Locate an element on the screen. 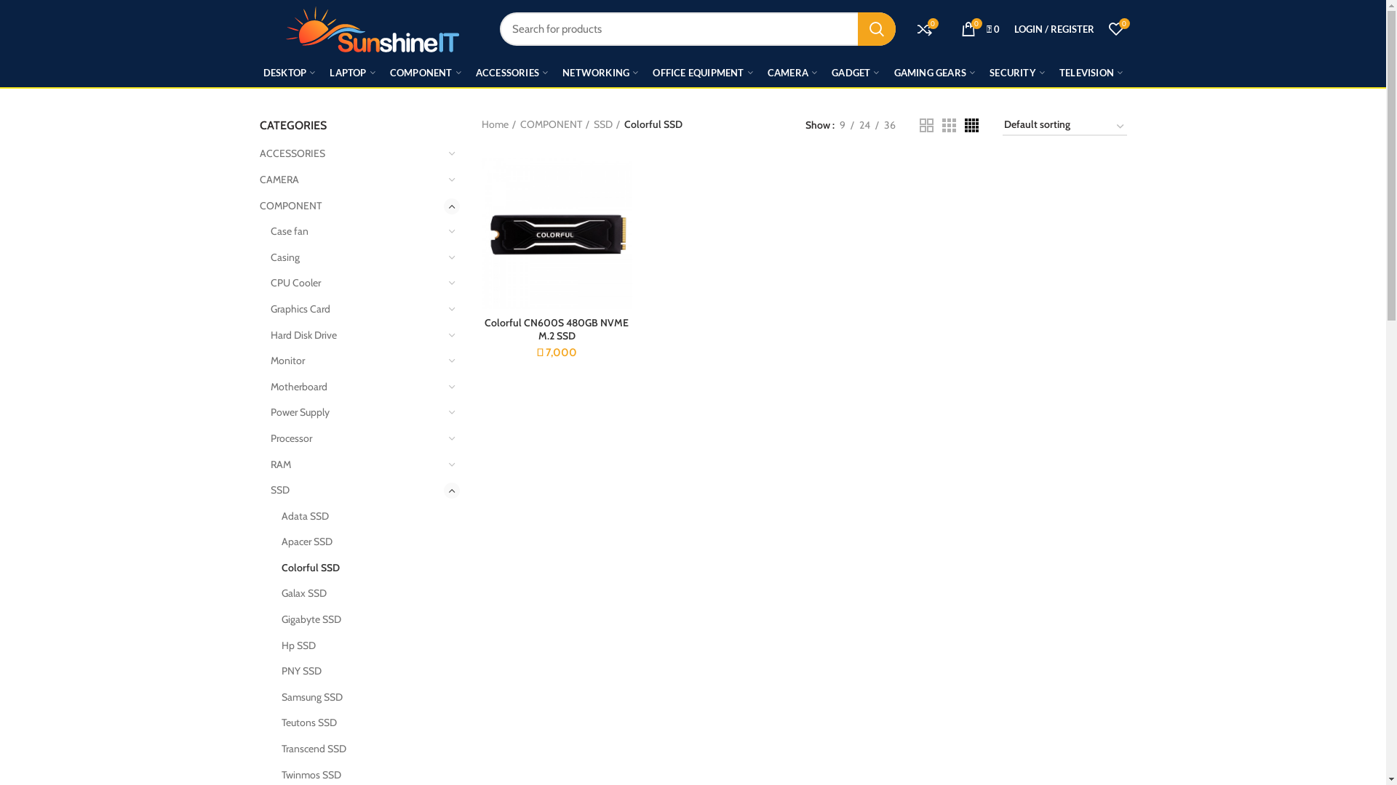 The height and width of the screenshot is (785, 1397). 0 is located at coordinates (1116, 29).